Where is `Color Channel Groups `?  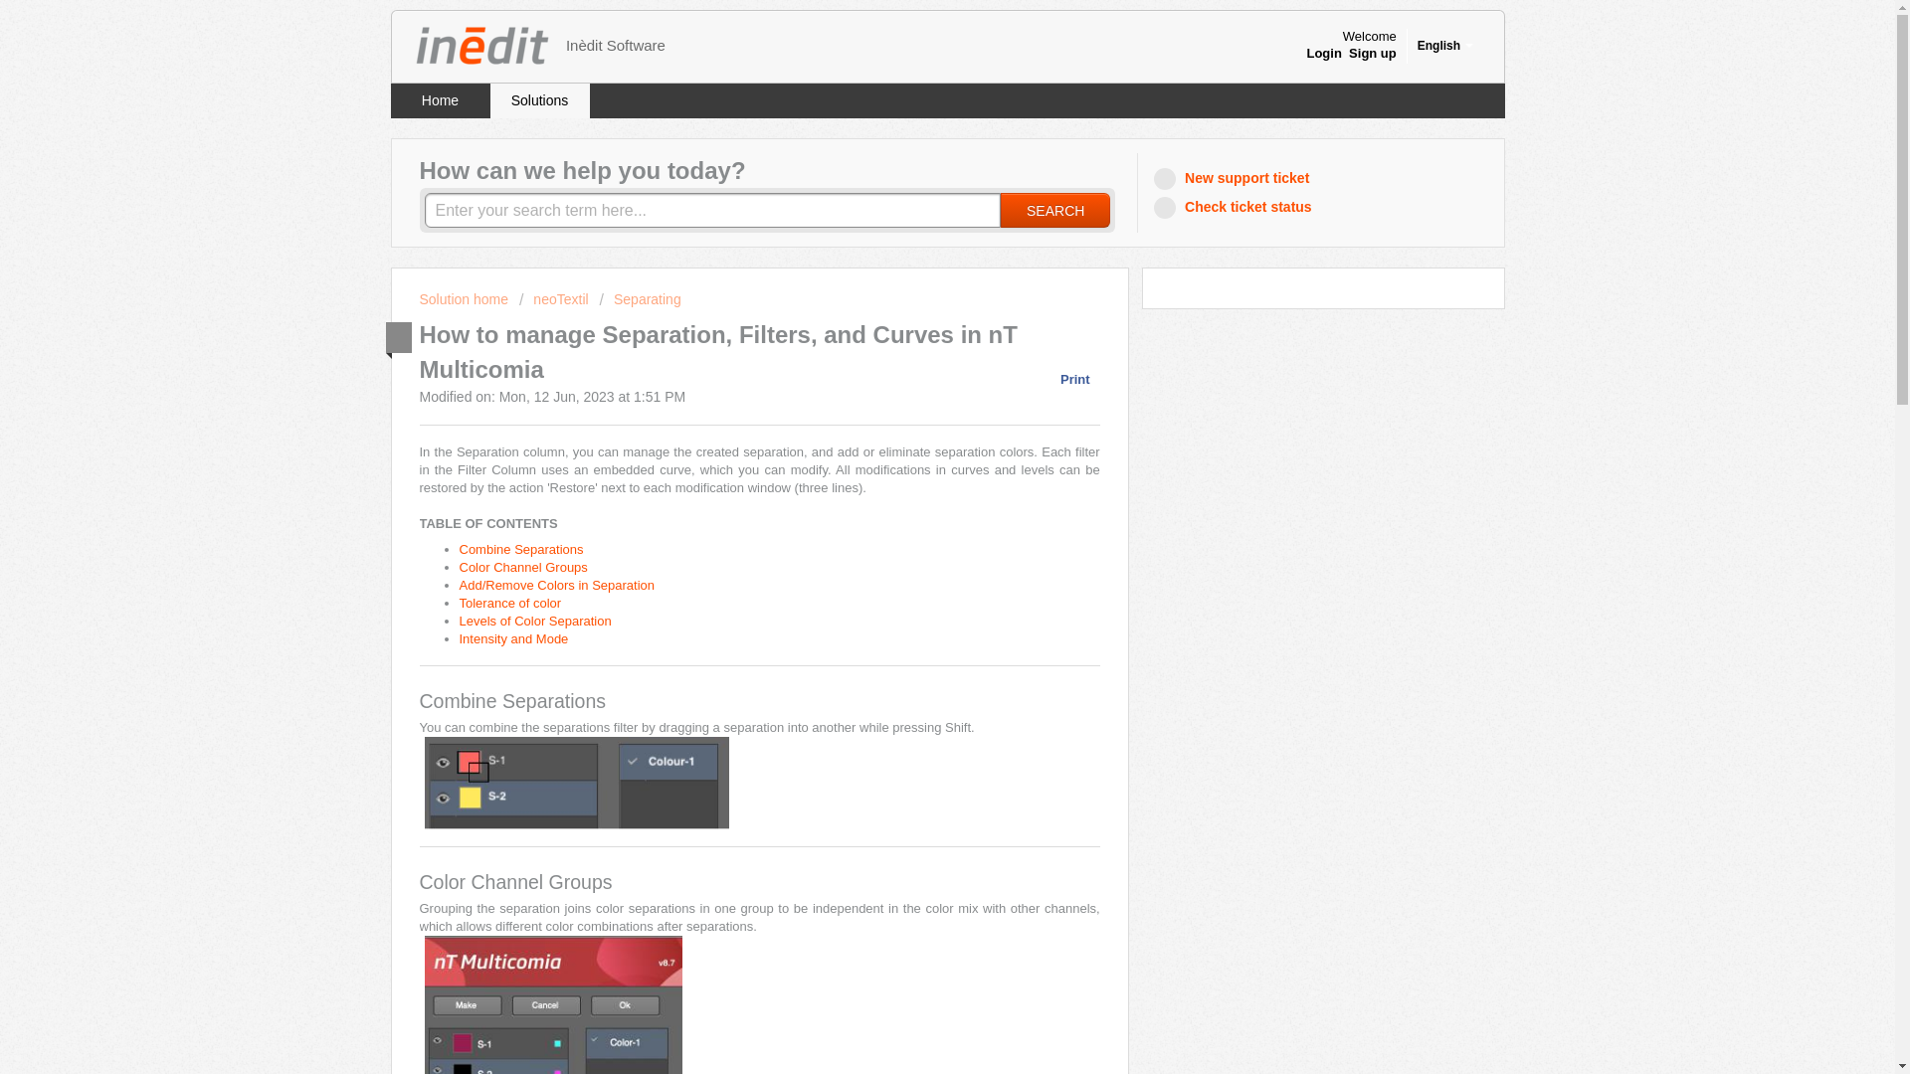
Color Channel Groups  is located at coordinates (525, 567).